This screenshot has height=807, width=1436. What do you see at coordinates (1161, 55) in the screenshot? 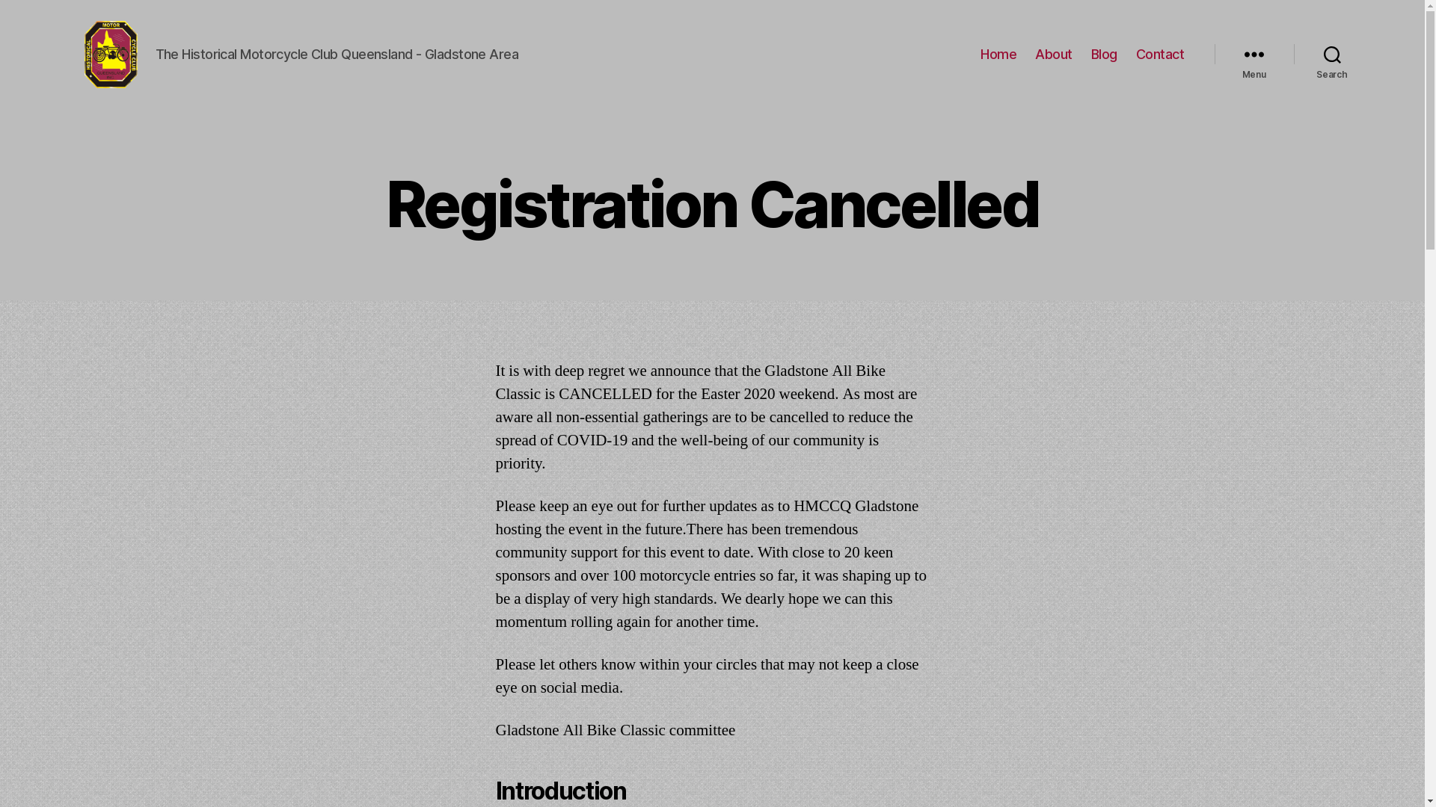
I see `Contact` at bounding box center [1161, 55].